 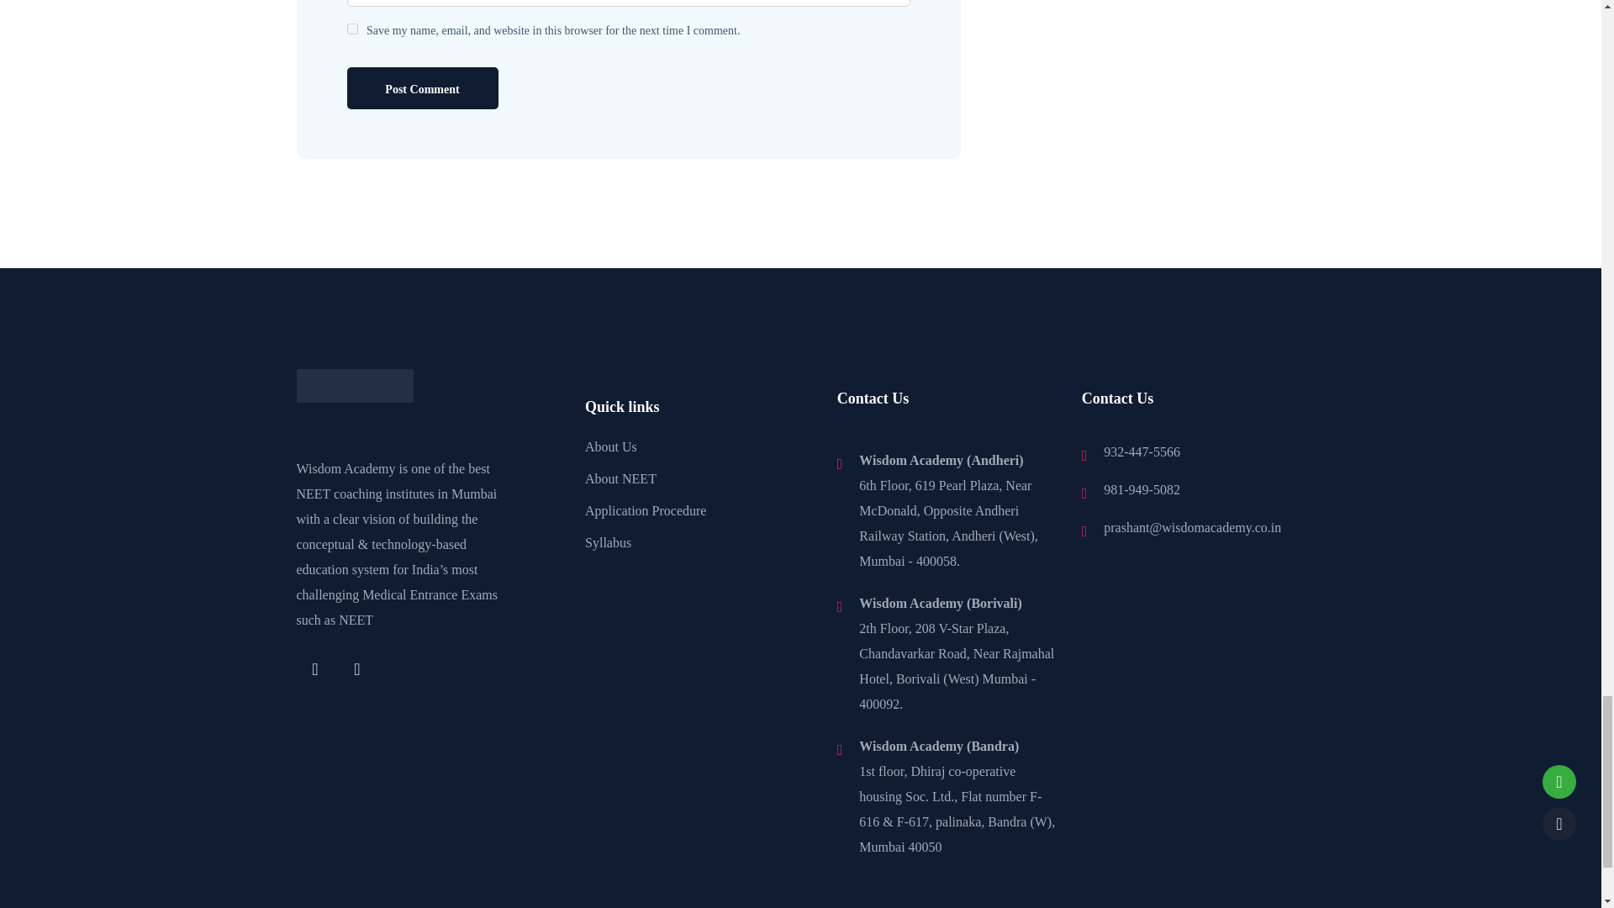 What do you see at coordinates (356, 668) in the screenshot?
I see `Instagram` at bounding box center [356, 668].